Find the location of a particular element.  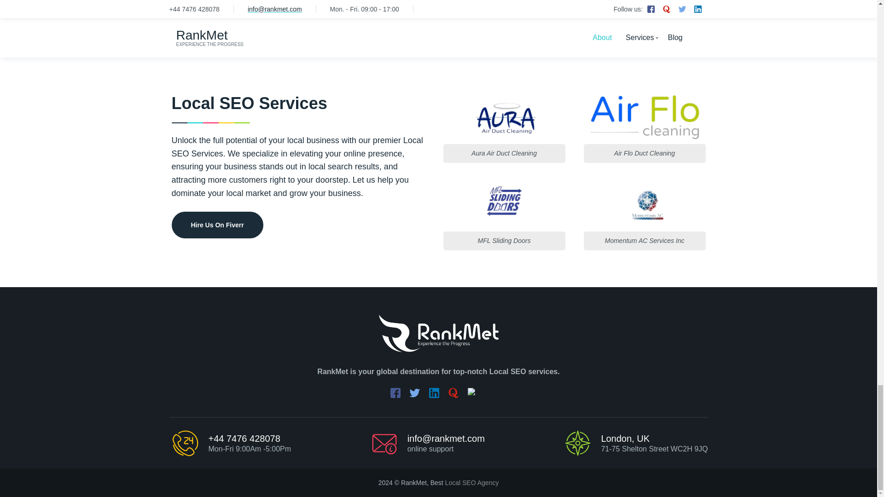

Hire Us On Fiverr is located at coordinates (217, 225).